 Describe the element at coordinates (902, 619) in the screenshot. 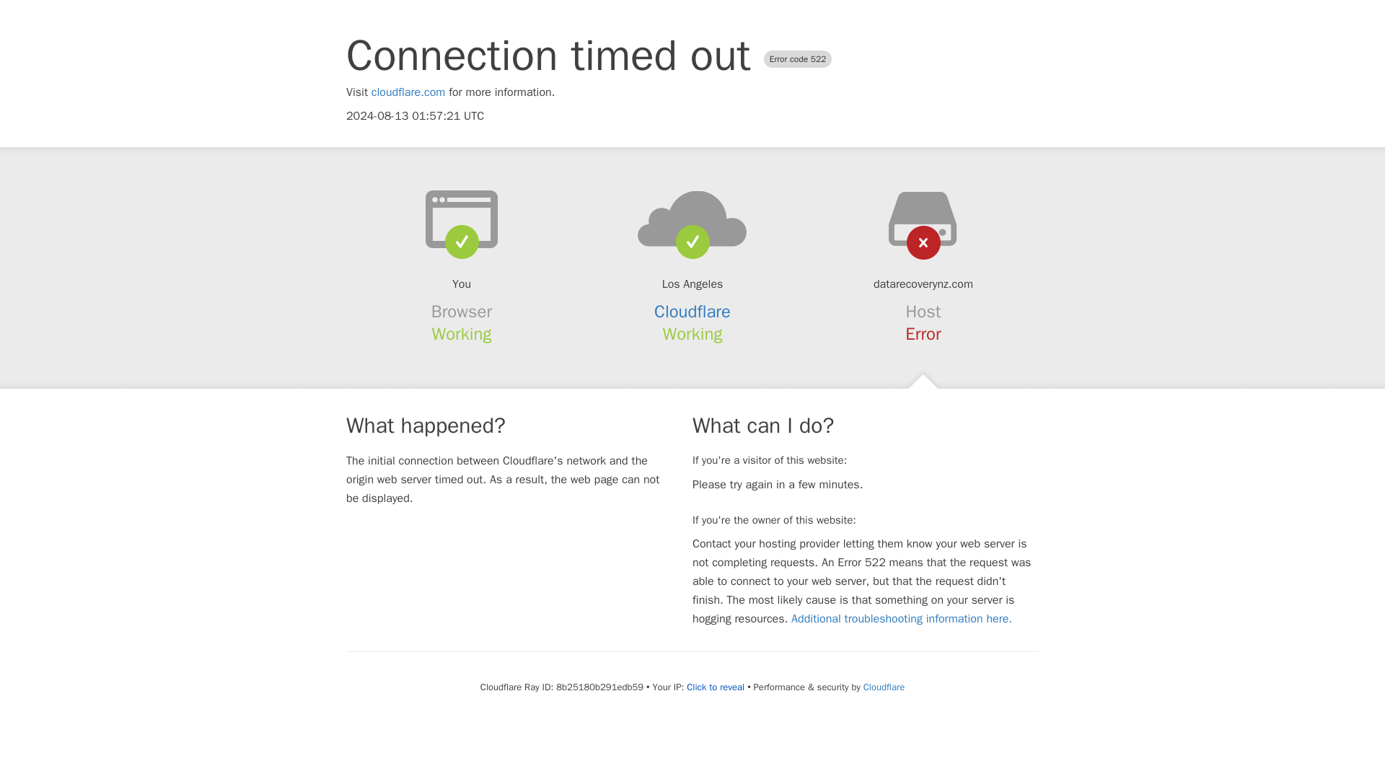

I see `Additional troubleshooting information here.` at that location.